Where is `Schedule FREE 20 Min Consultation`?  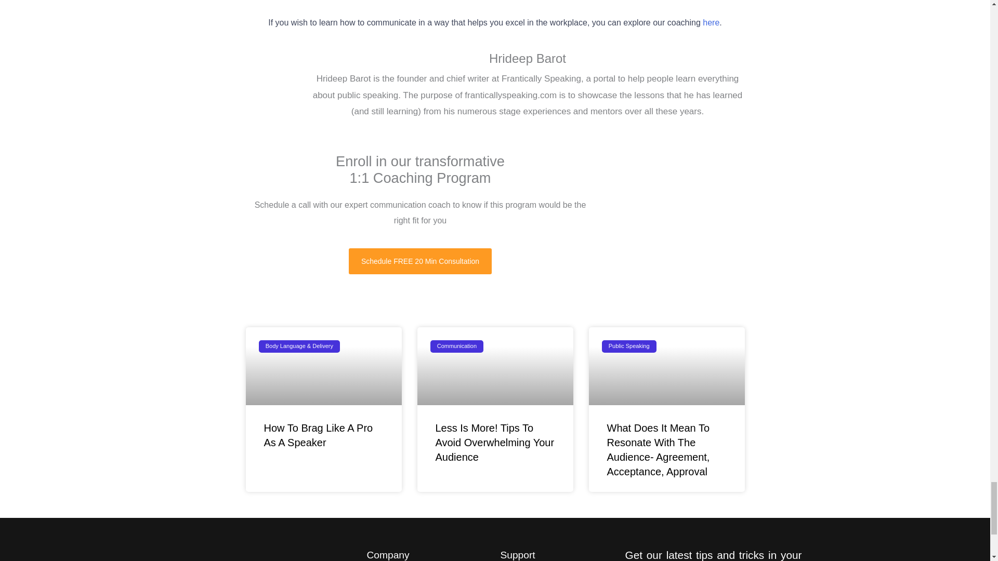
Schedule FREE 20 Min Consultation is located at coordinates (420, 261).